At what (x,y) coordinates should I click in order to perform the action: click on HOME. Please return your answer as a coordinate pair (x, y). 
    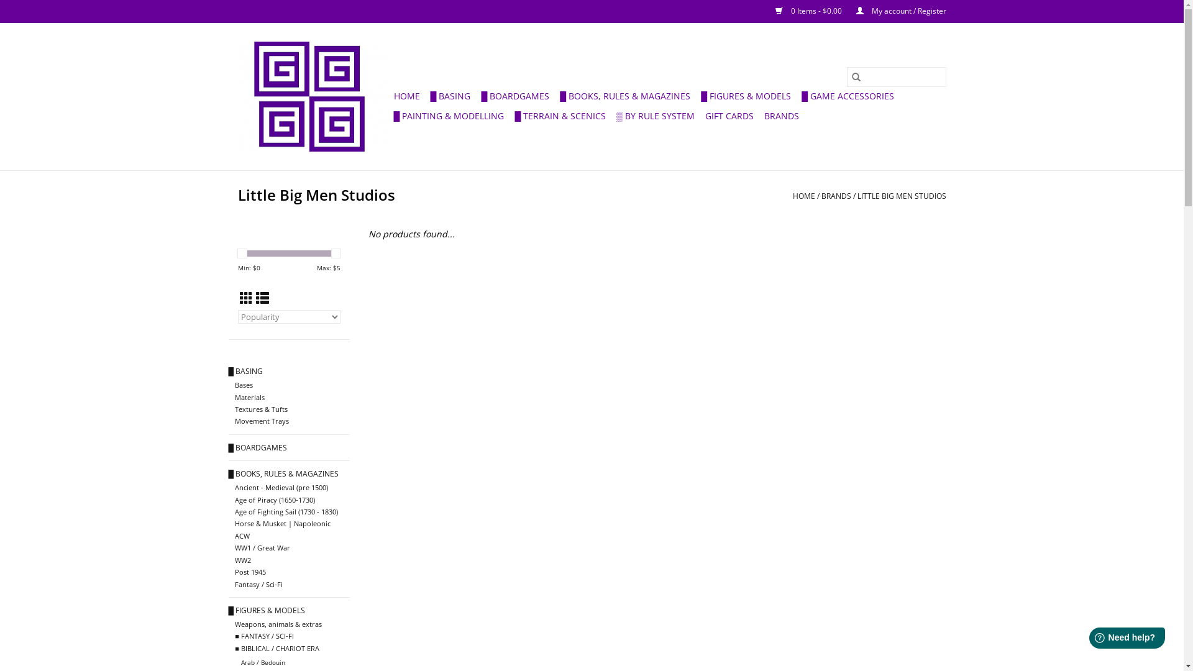
    Looking at the image, I should click on (407, 96).